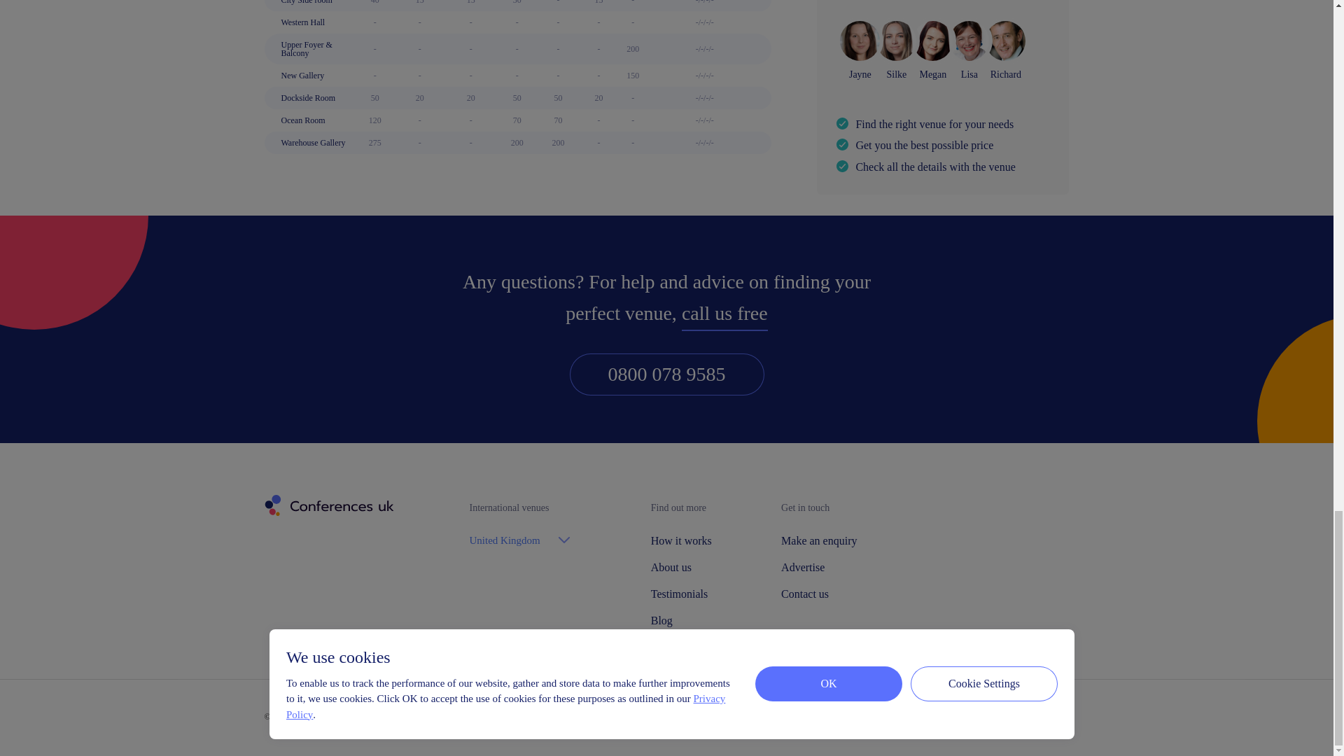 This screenshot has width=1344, height=756. What do you see at coordinates (680, 594) in the screenshot?
I see `Testimonials` at bounding box center [680, 594].